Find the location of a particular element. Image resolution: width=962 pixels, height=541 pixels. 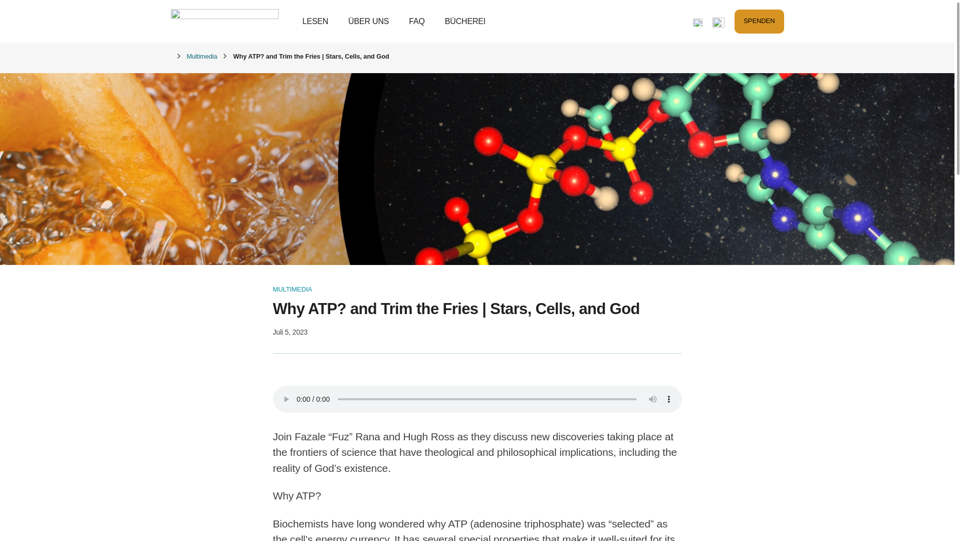

MULTIMEDIA is located at coordinates (292, 290).